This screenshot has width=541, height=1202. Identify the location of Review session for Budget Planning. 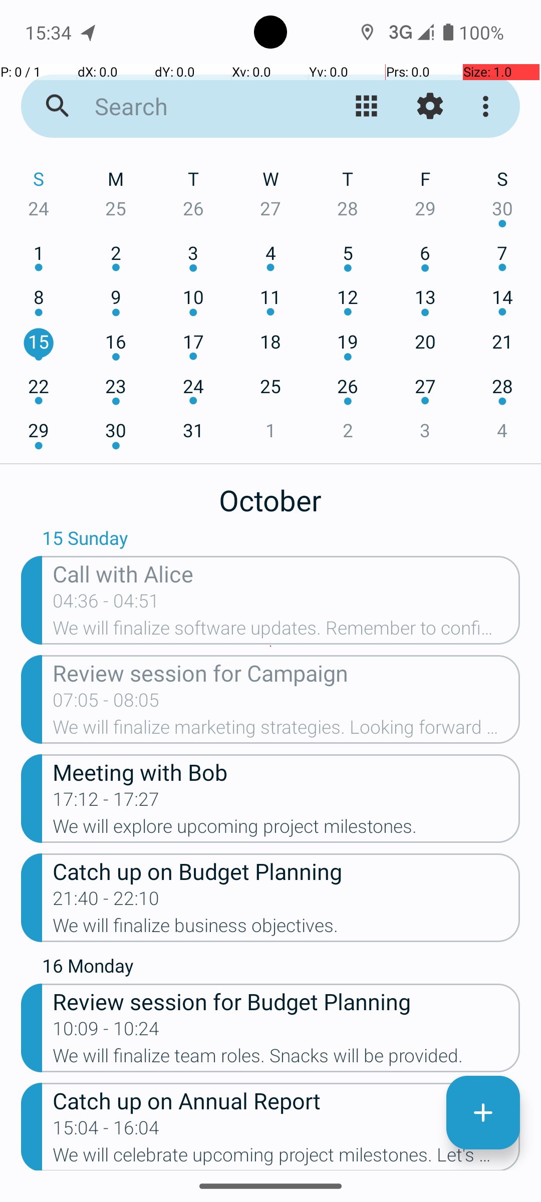
(287, 1001).